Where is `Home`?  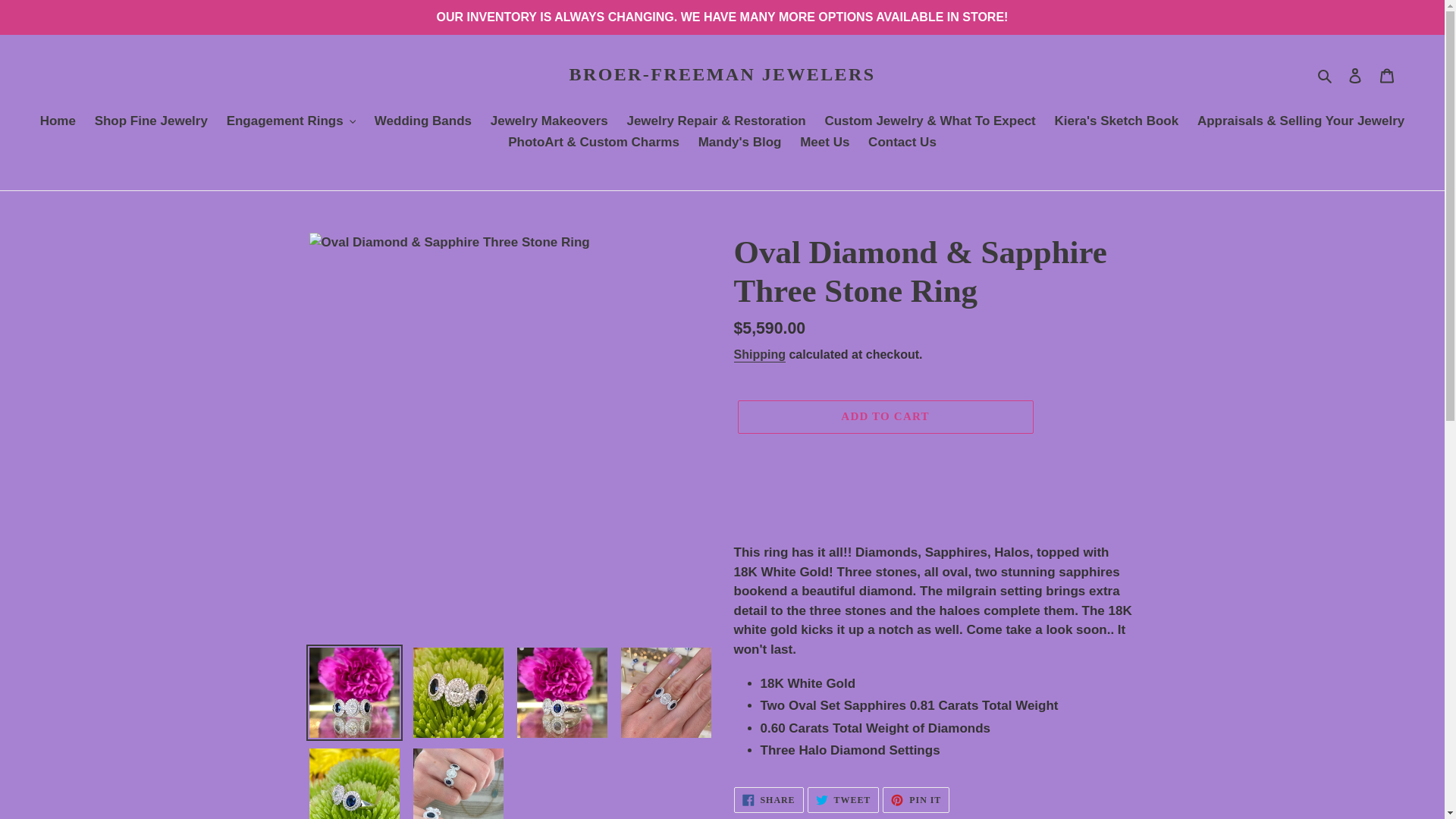
Home is located at coordinates (58, 121).